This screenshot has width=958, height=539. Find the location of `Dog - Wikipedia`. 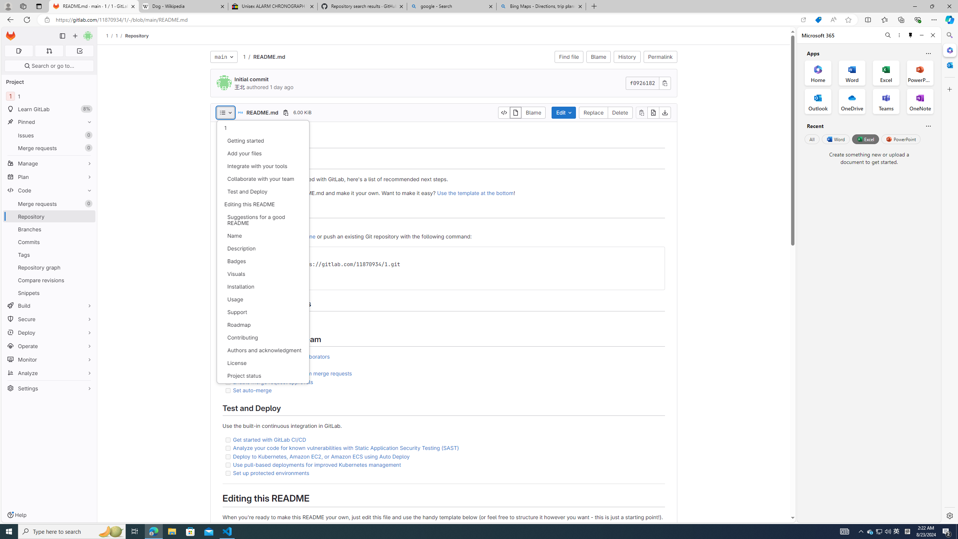

Dog - Wikipedia is located at coordinates (183, 6).